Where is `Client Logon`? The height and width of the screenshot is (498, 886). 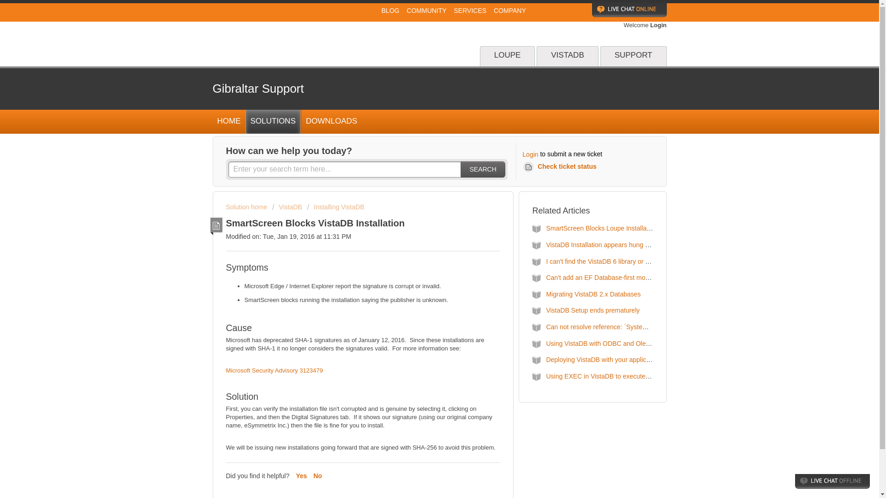 Client Logon is located at coordinates (560, 10).